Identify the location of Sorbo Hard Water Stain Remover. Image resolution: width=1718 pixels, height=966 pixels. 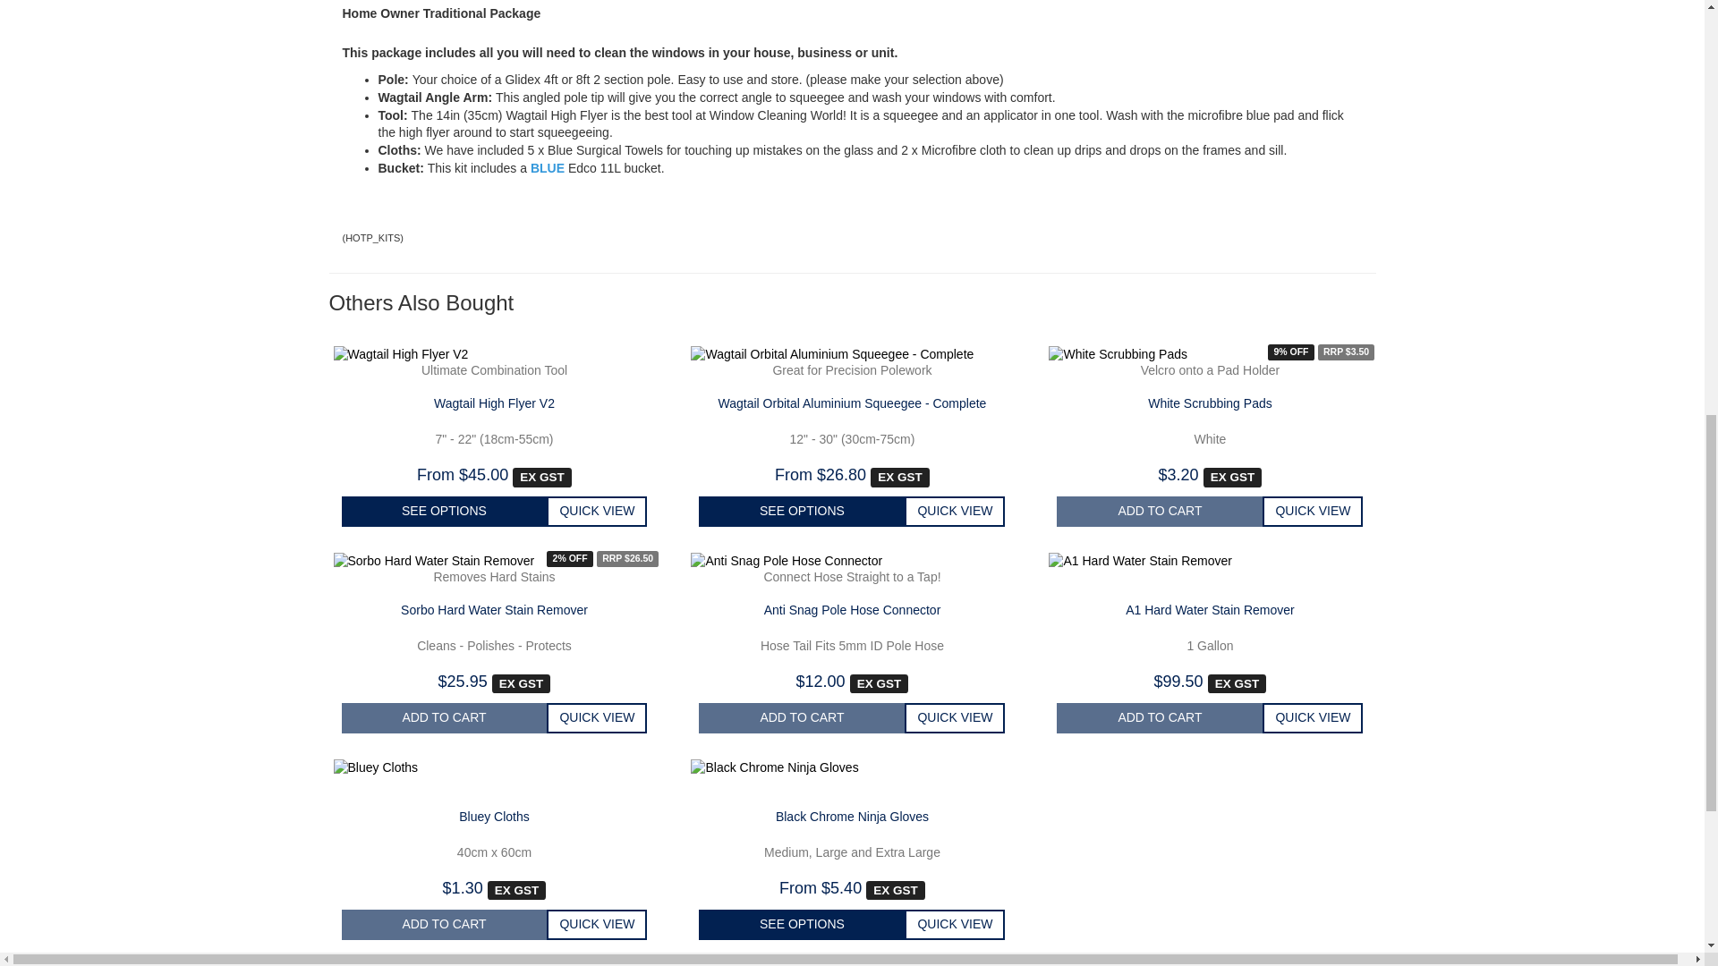
(494, 610).